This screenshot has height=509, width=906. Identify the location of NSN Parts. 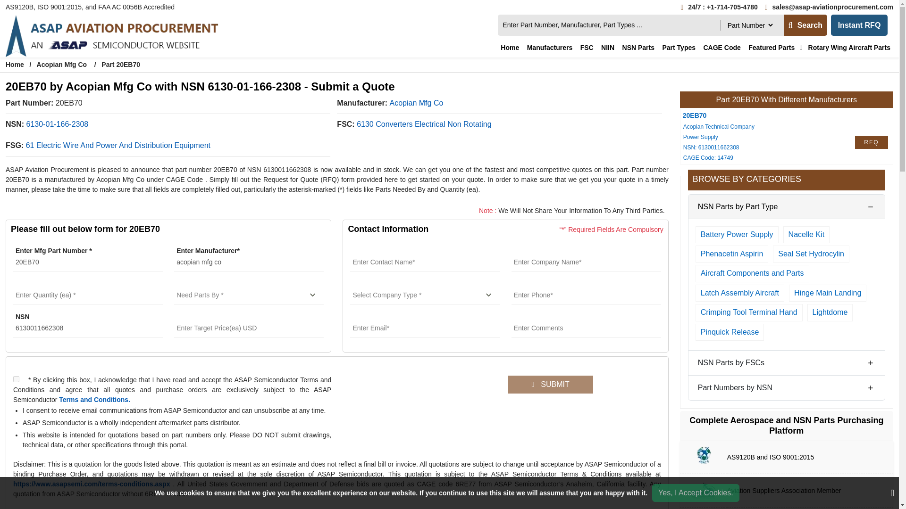
(638, 48).